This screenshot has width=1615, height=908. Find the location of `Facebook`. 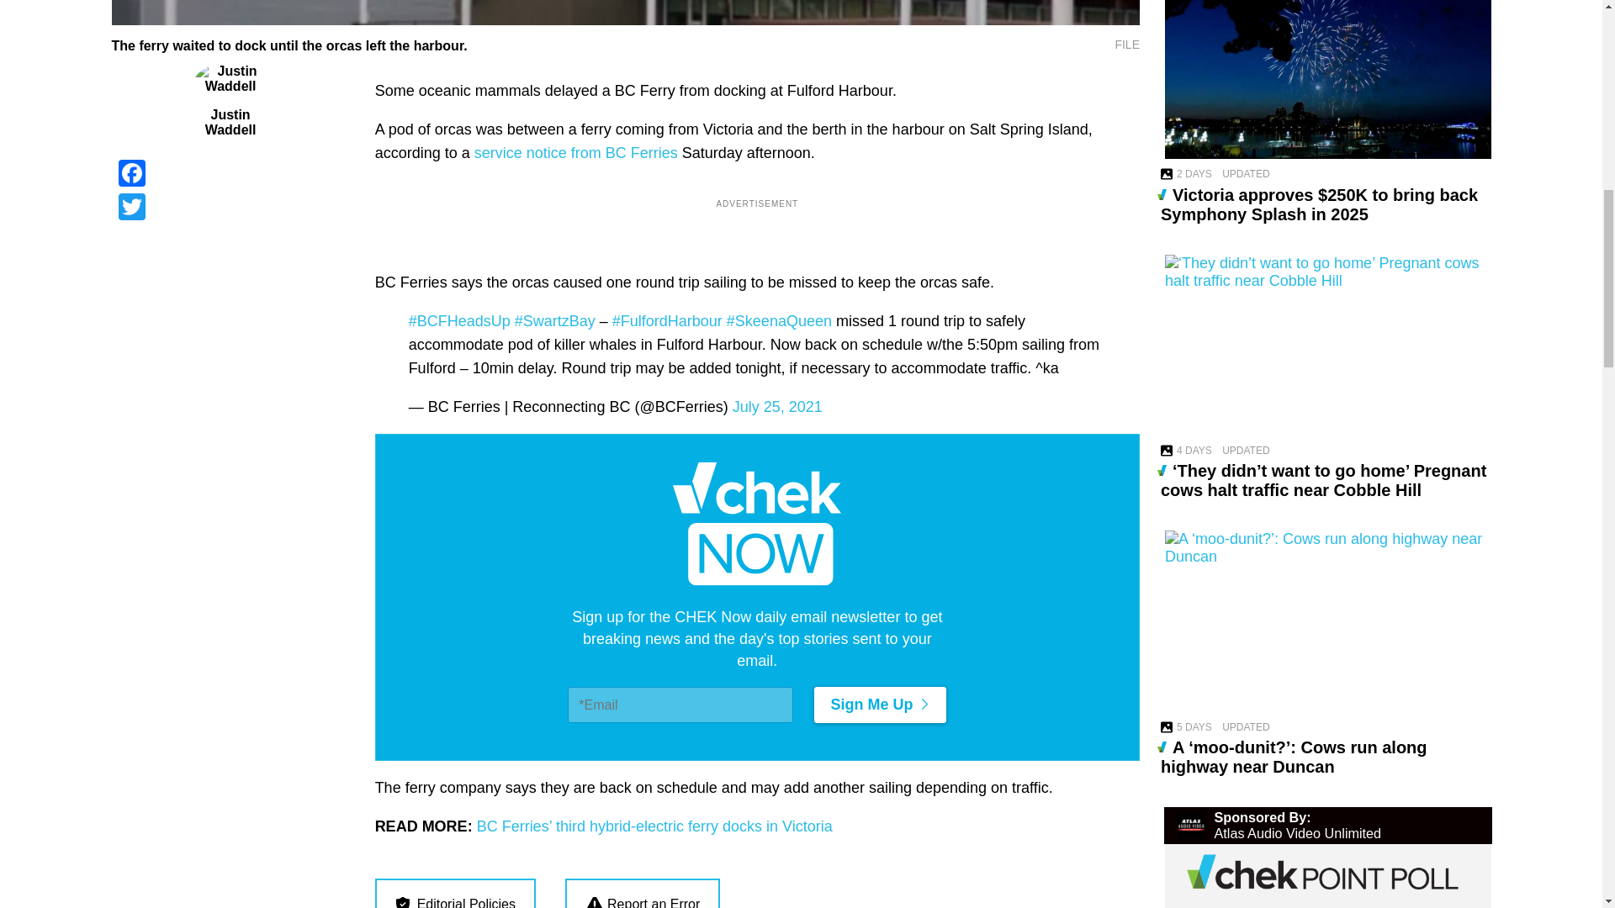

Facebook is located at coordinates (230, 172).